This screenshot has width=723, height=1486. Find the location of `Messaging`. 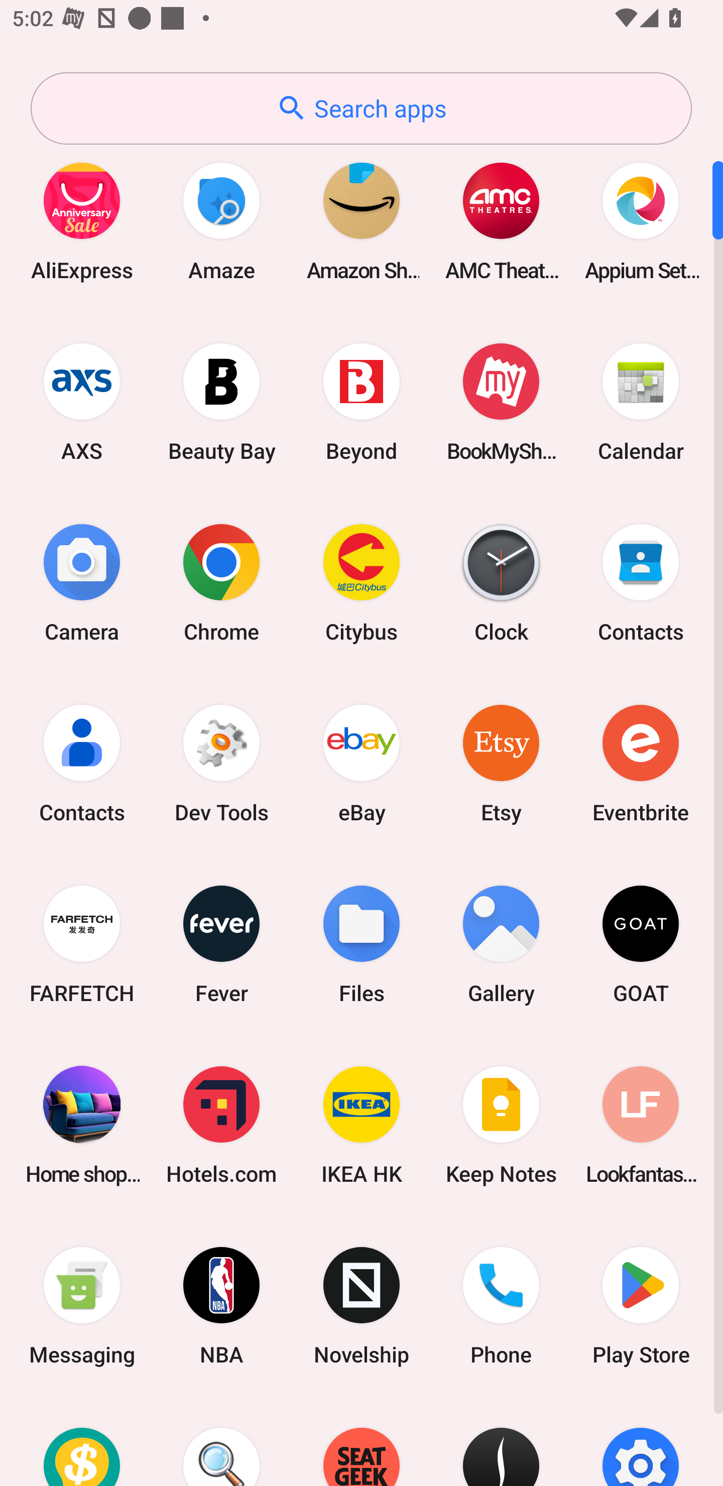

Messaging is located at coordinates (82, 1306).